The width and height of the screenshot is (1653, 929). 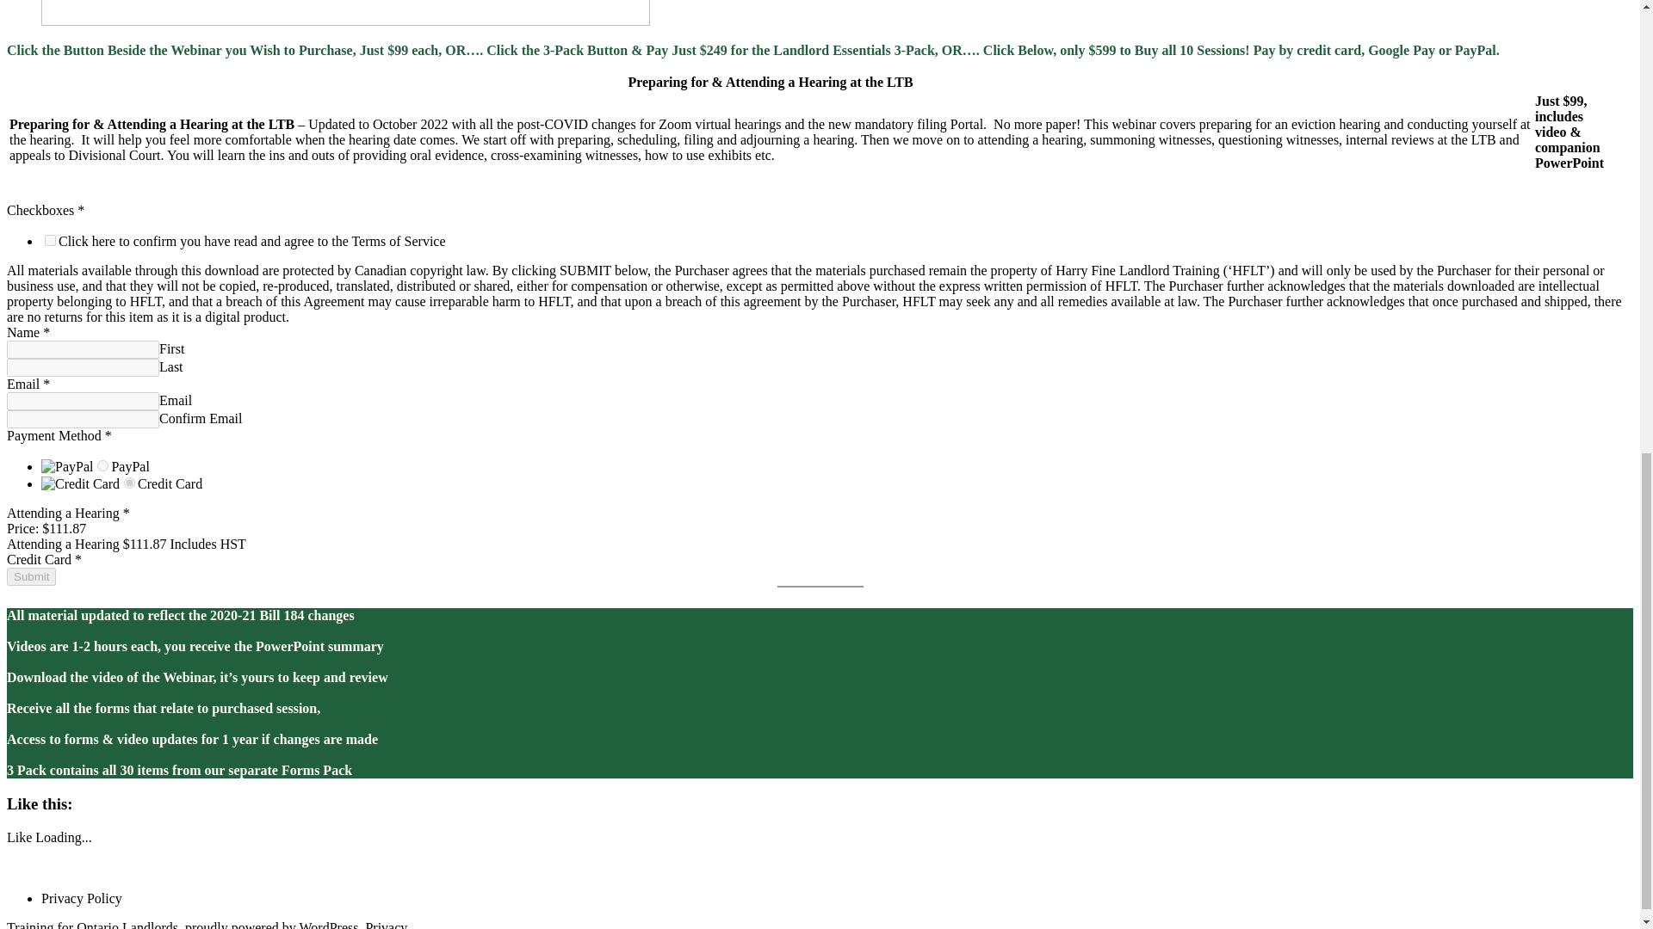 I want to click on Privacy Policy, so click(x=82, y=898).